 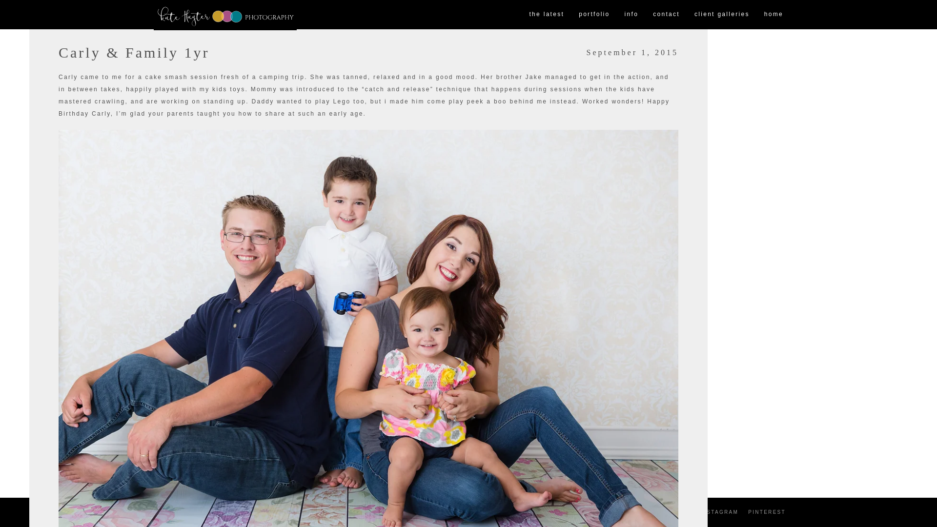 What do you see at coordinates (719, 512) in the screenshot?
I see `INSTAGRAM` at bounding box center [719, 512].